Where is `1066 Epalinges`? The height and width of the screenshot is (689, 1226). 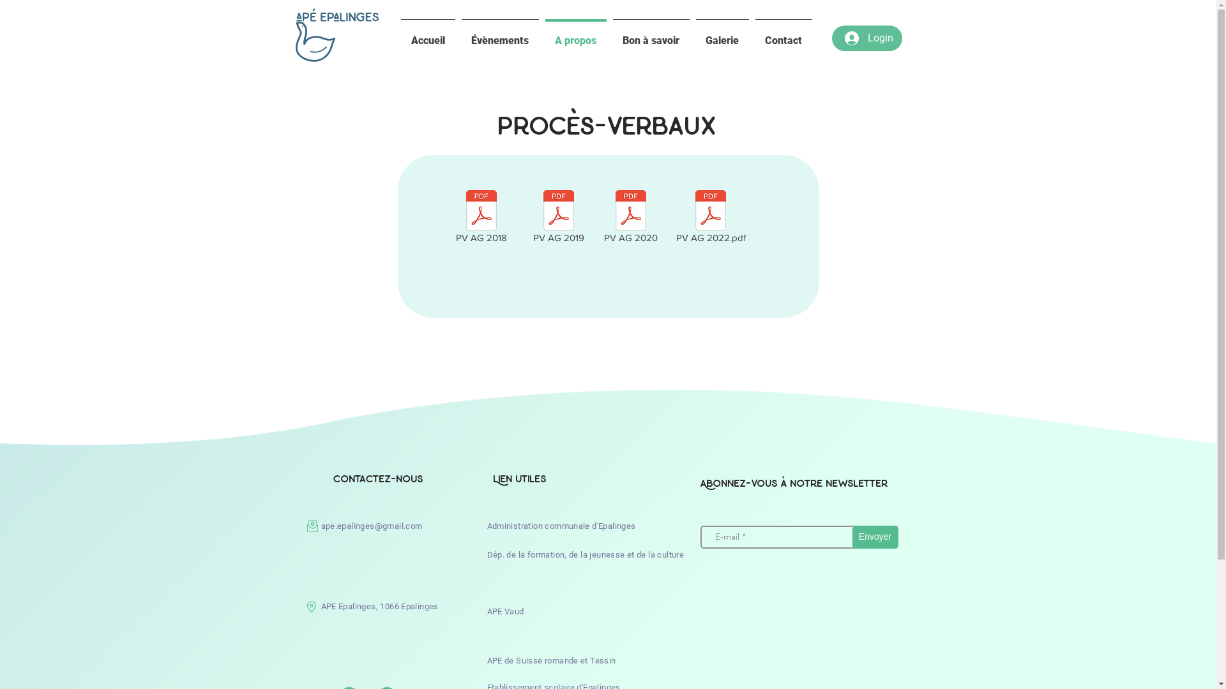
1066 Epalinges is located at coordinates (409, 606).